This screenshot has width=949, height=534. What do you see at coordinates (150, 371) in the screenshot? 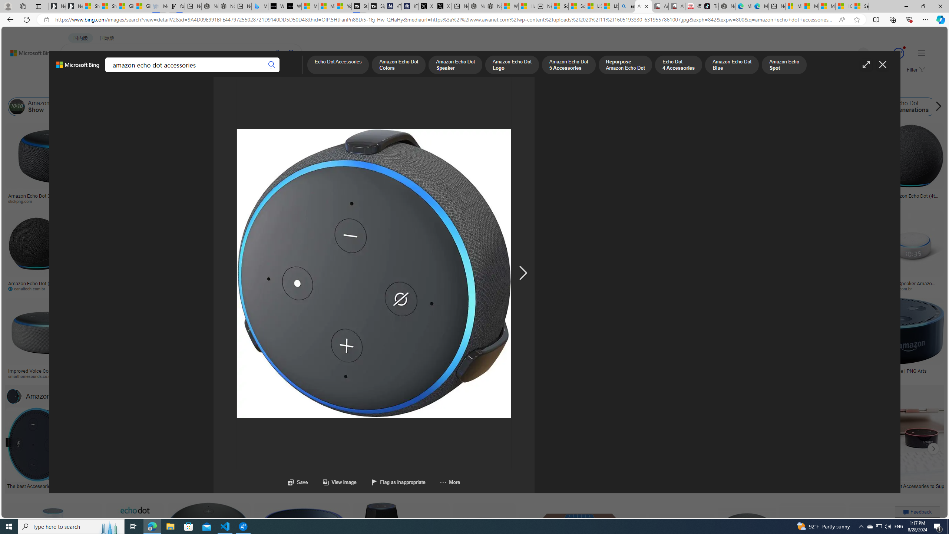
I see `Amazon Echo Dot With Clock Review | Security.org` at bounding box center [150, 371].